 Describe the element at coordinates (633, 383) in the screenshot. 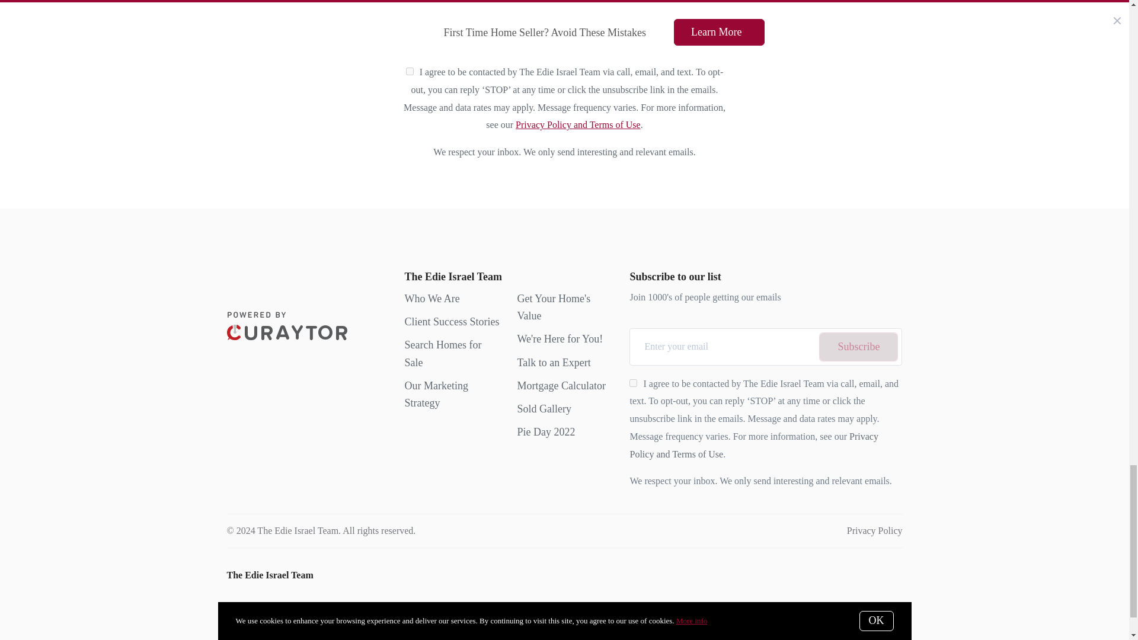

I see `on` at that location.